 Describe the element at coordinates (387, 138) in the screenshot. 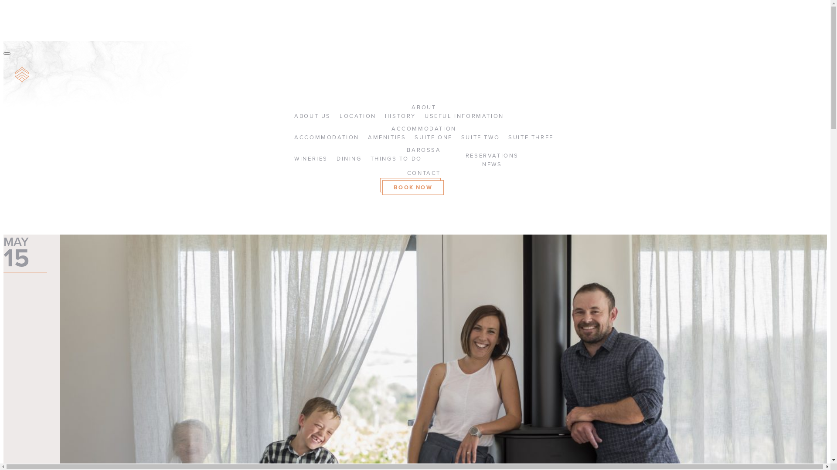

I see `AMENITIES` at that location.